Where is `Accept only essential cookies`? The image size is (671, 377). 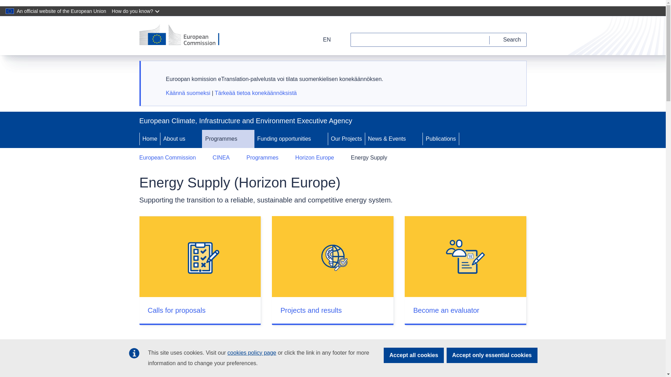
Accept only essential cookies is located at coordinates (492, 355).